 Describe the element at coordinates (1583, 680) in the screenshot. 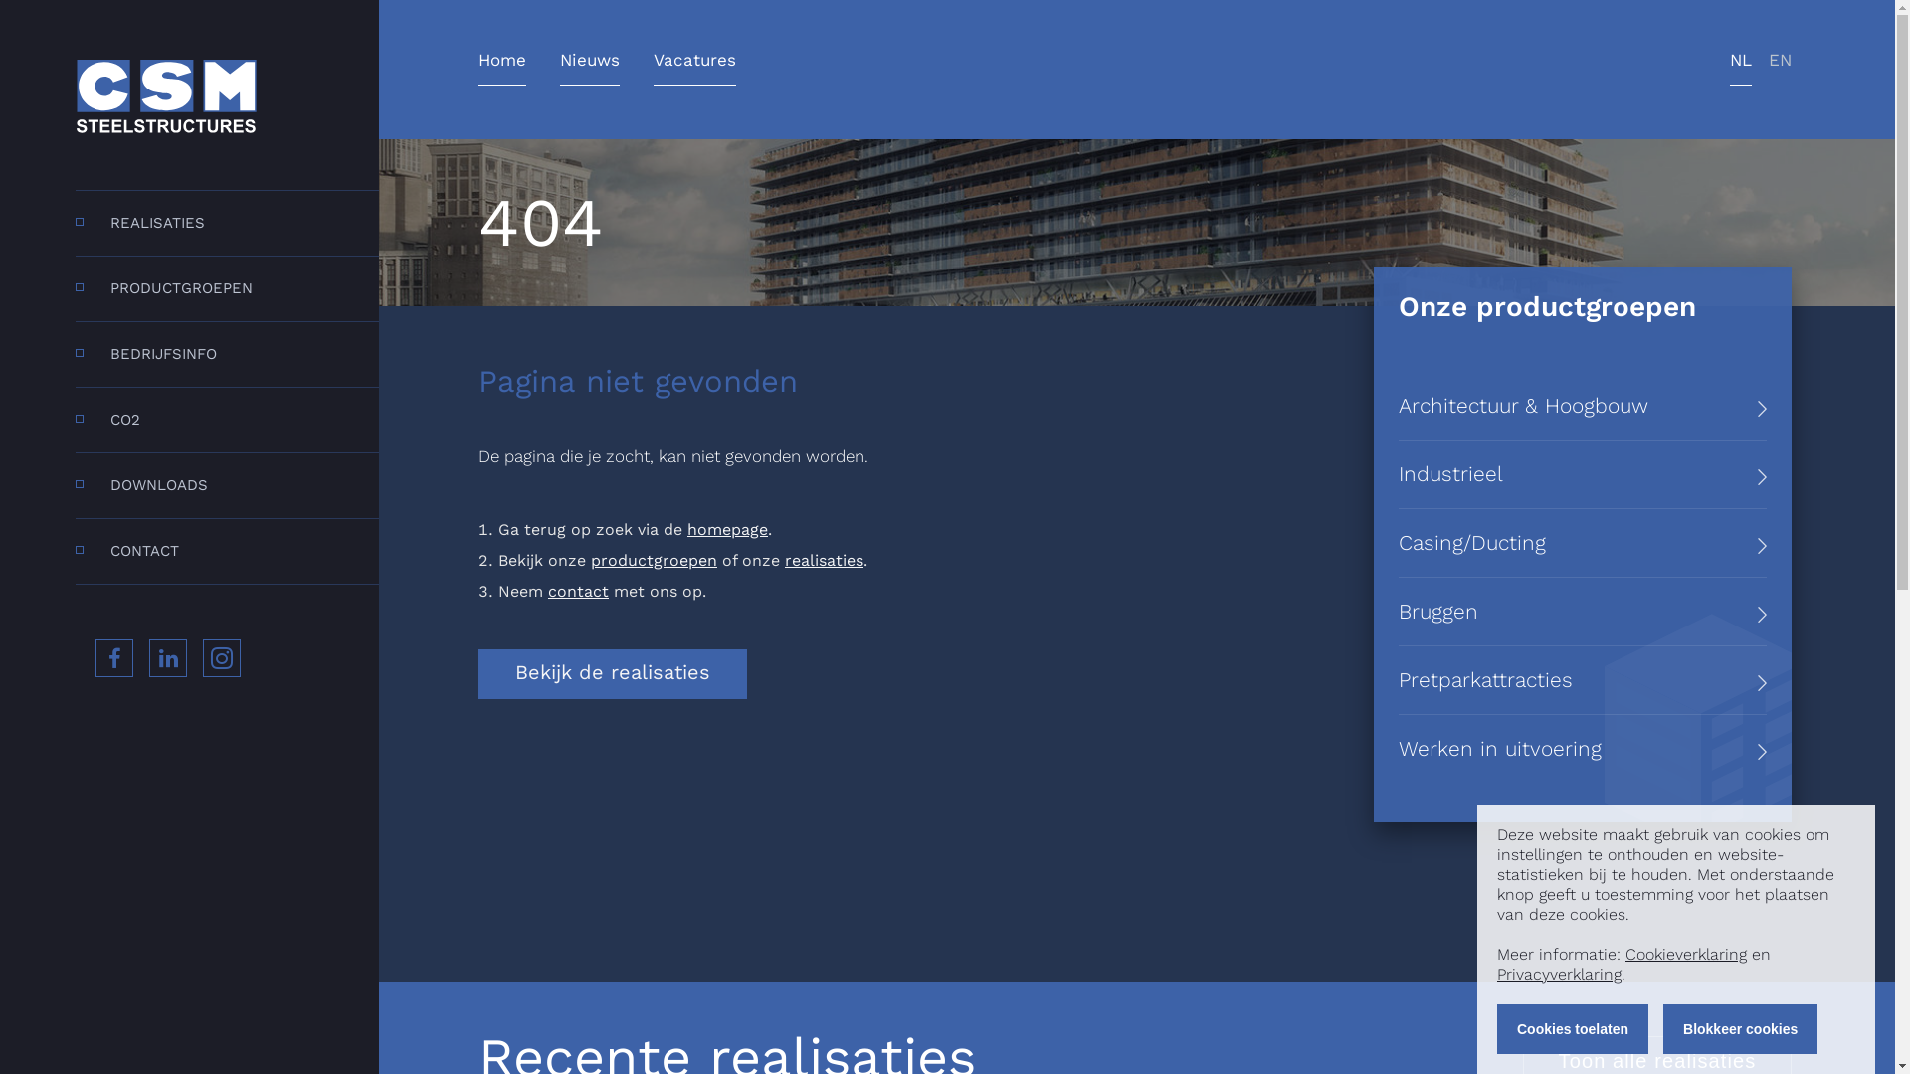

I see `Pretparkattracties` at that location.